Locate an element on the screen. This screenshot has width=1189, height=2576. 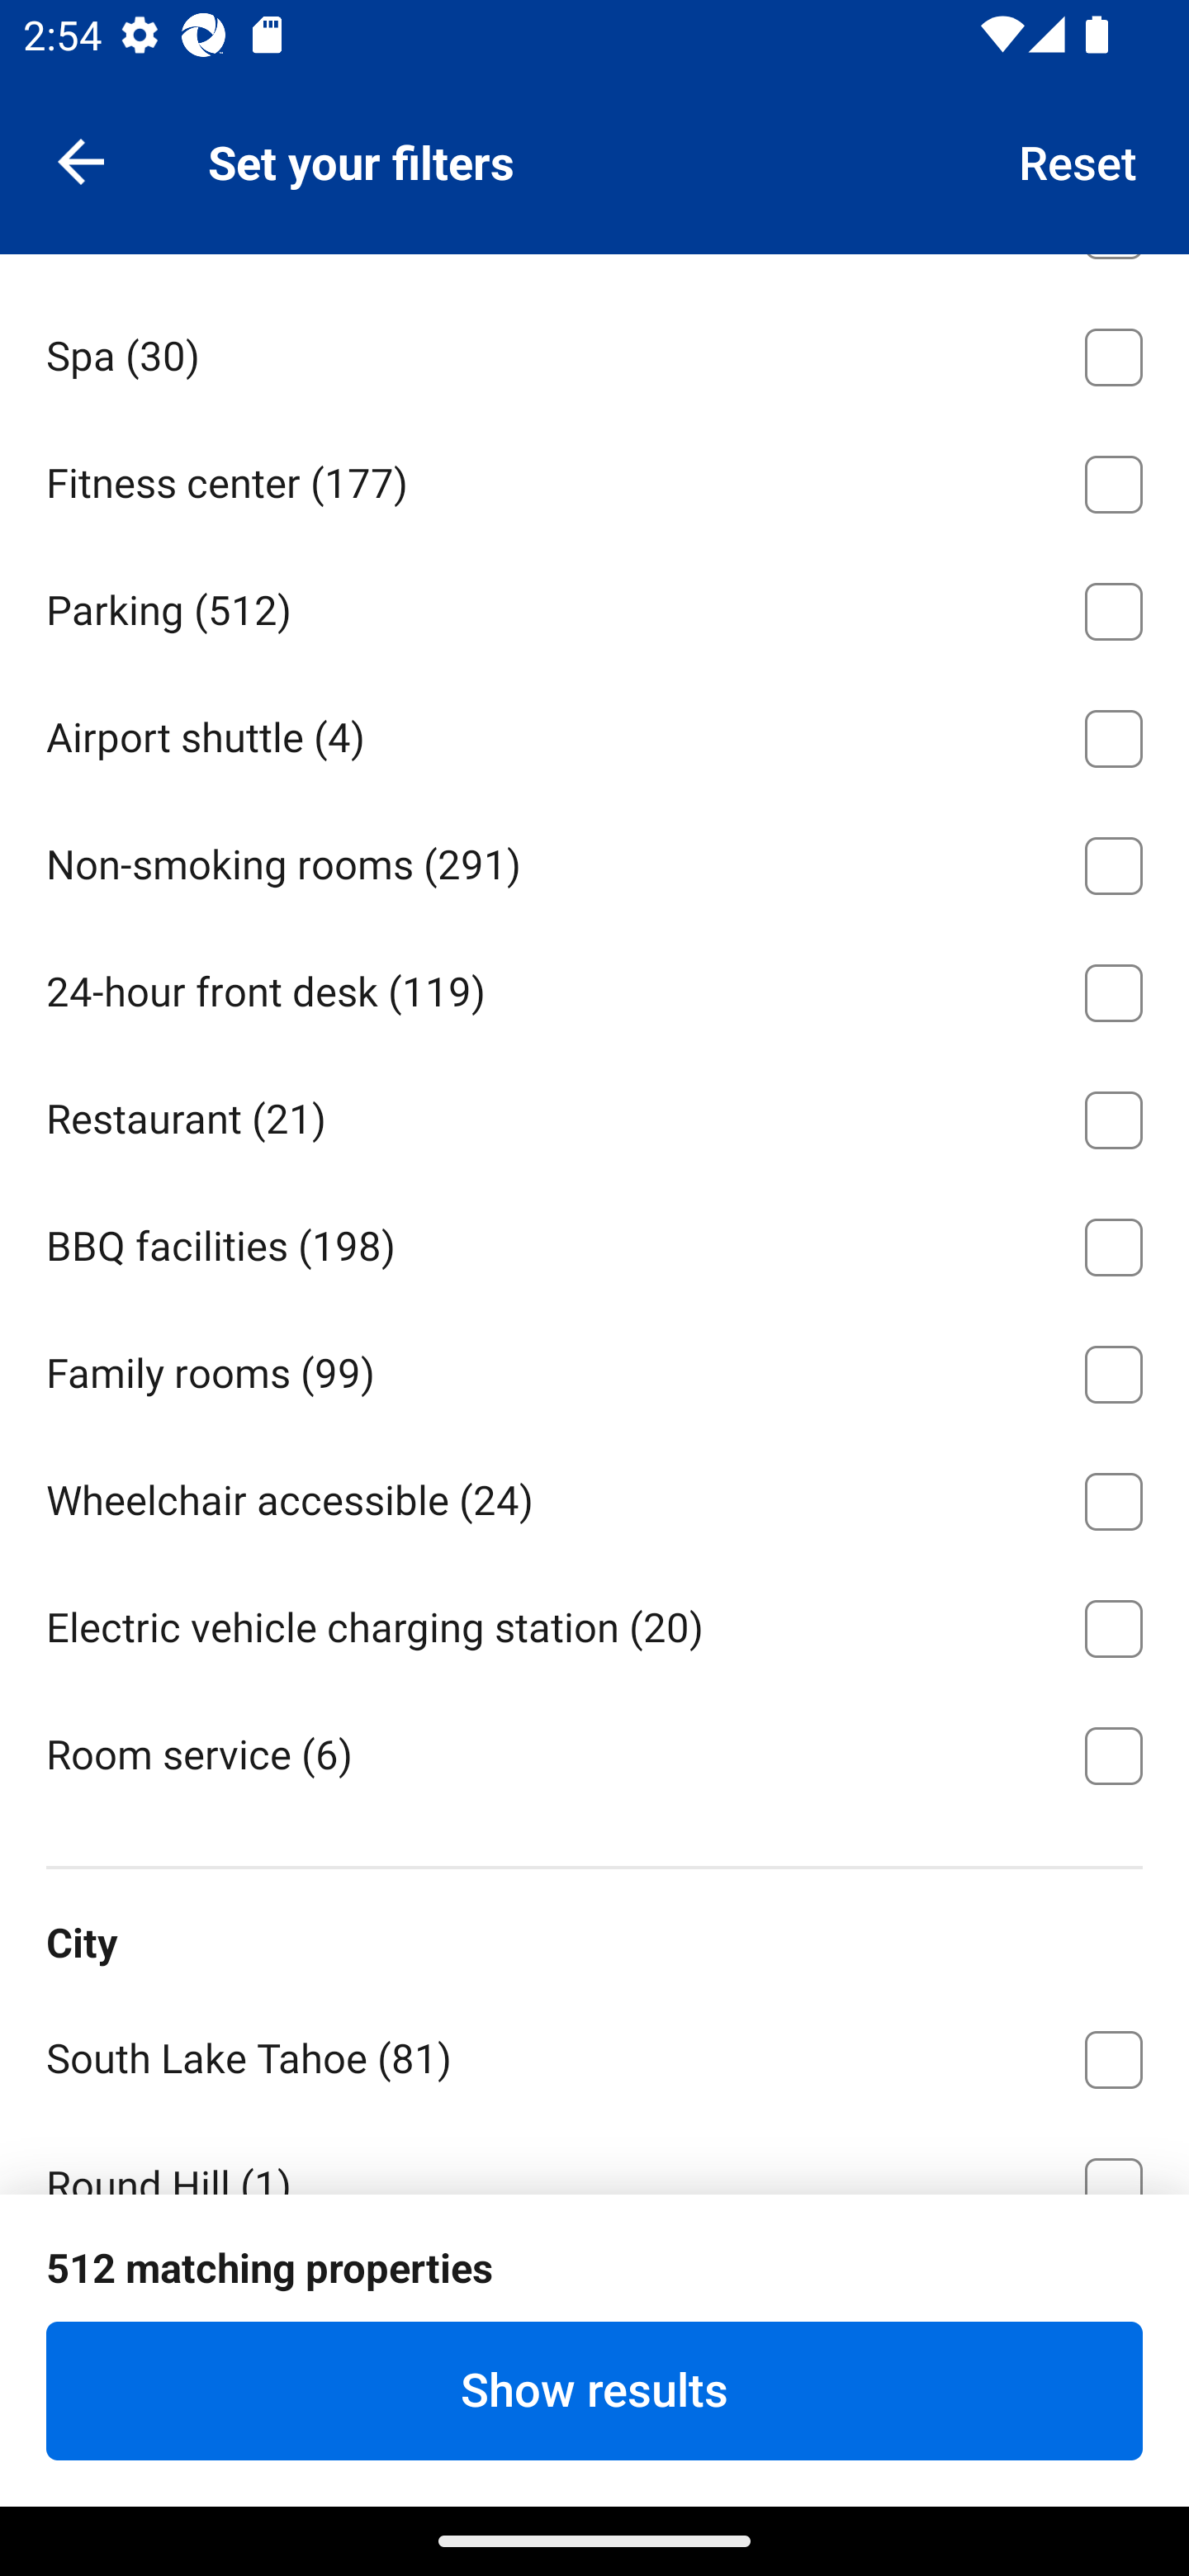
24-hour front desk ⁦(119) is located at coordinates (594, 987).